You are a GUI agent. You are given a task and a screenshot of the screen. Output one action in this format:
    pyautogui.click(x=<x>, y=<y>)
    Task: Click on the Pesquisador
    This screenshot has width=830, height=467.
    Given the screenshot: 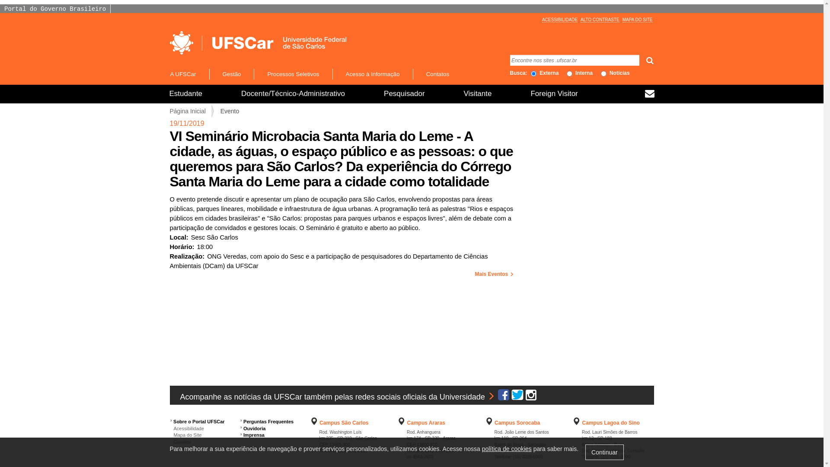 What is the action you would take?
    pyautogui.click(x=405, y=94)
    